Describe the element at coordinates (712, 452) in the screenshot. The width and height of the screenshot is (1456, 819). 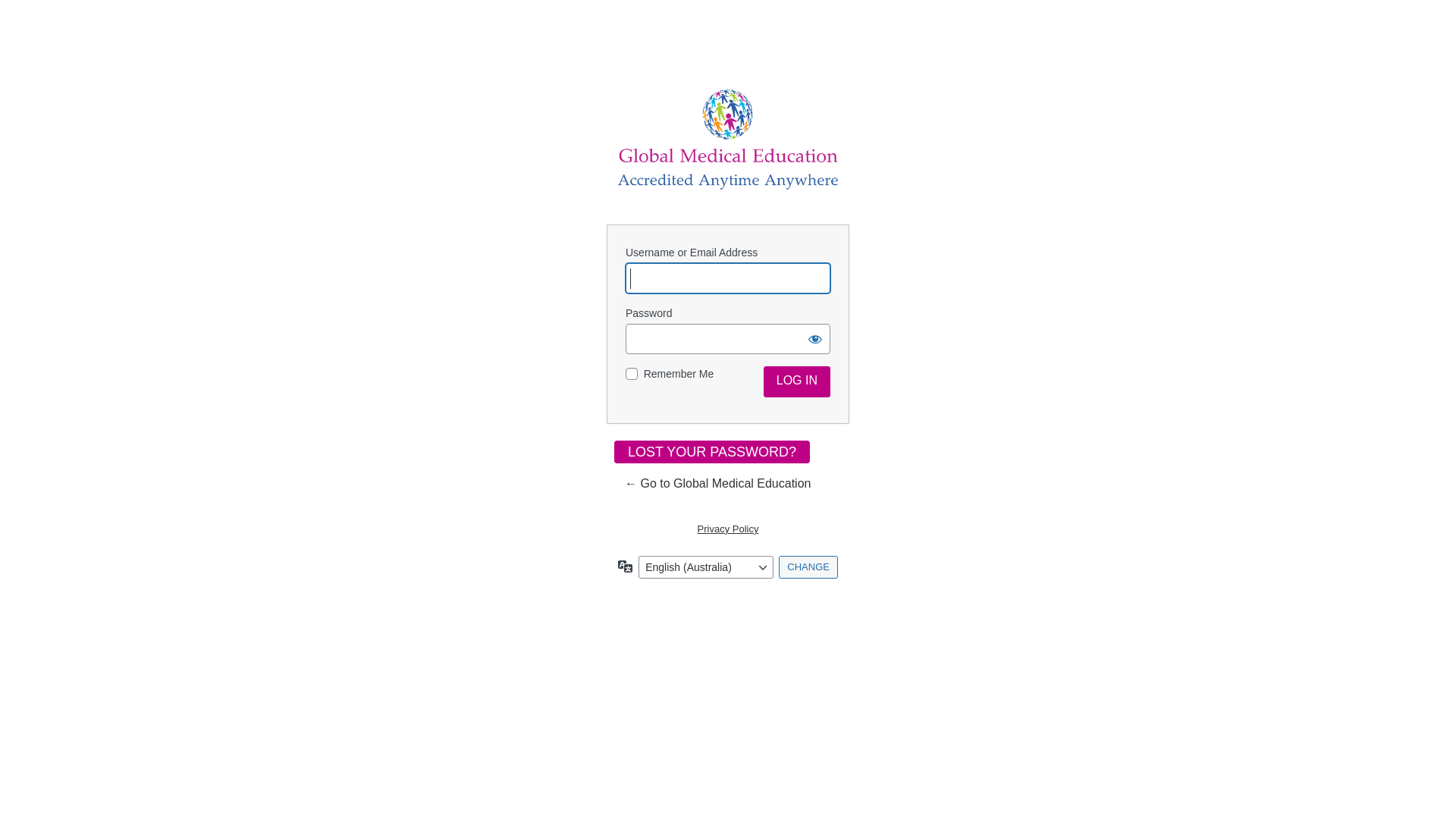
I see `LOST YOUR PASSWORD?` at that location.